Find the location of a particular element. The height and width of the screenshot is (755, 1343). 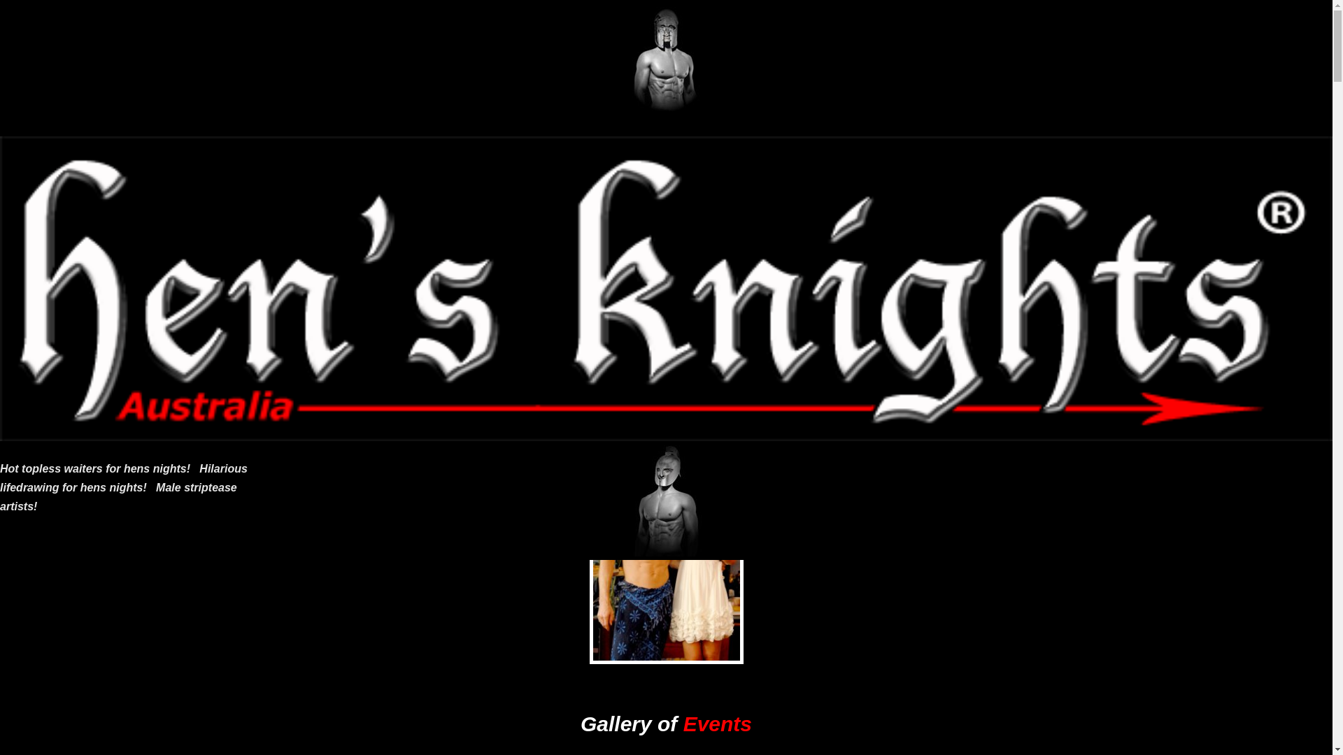

sydney is located at coordinates (531, 161).